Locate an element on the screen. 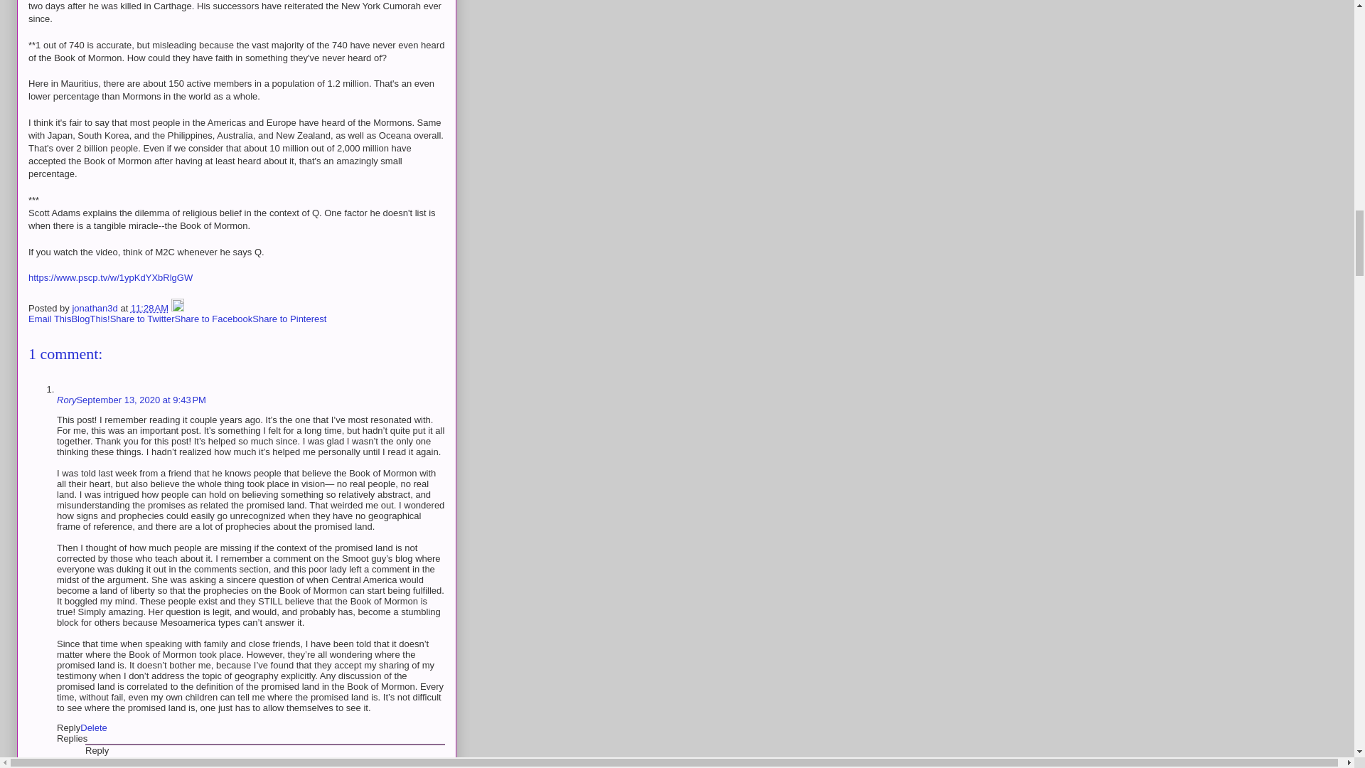 Image resolution: width=1365 pixels, height=768 pixels. Share to Twitter is located at coordinates (142, 319).